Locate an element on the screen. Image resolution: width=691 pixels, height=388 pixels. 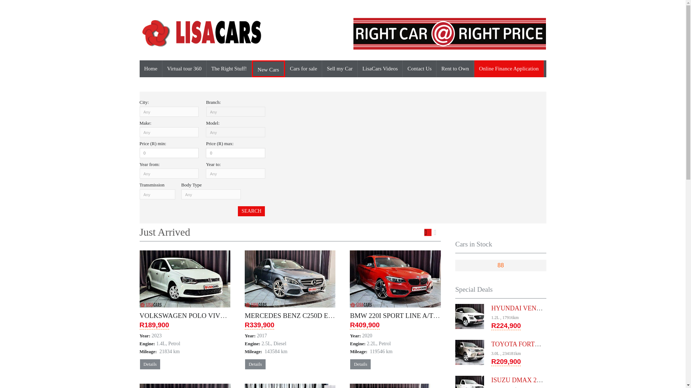
VOLKSWAGEN POLO VIVO 1.4 TRENDLINE 5DR is located at coordinates (214, 315).